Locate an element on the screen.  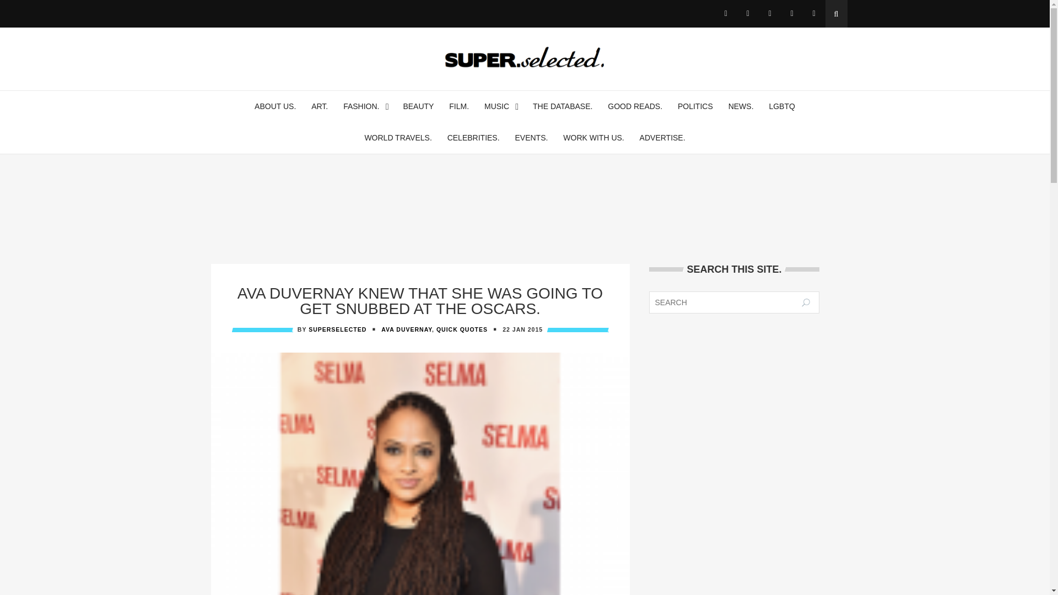
POLITICS is located at coordinates (695, 107).